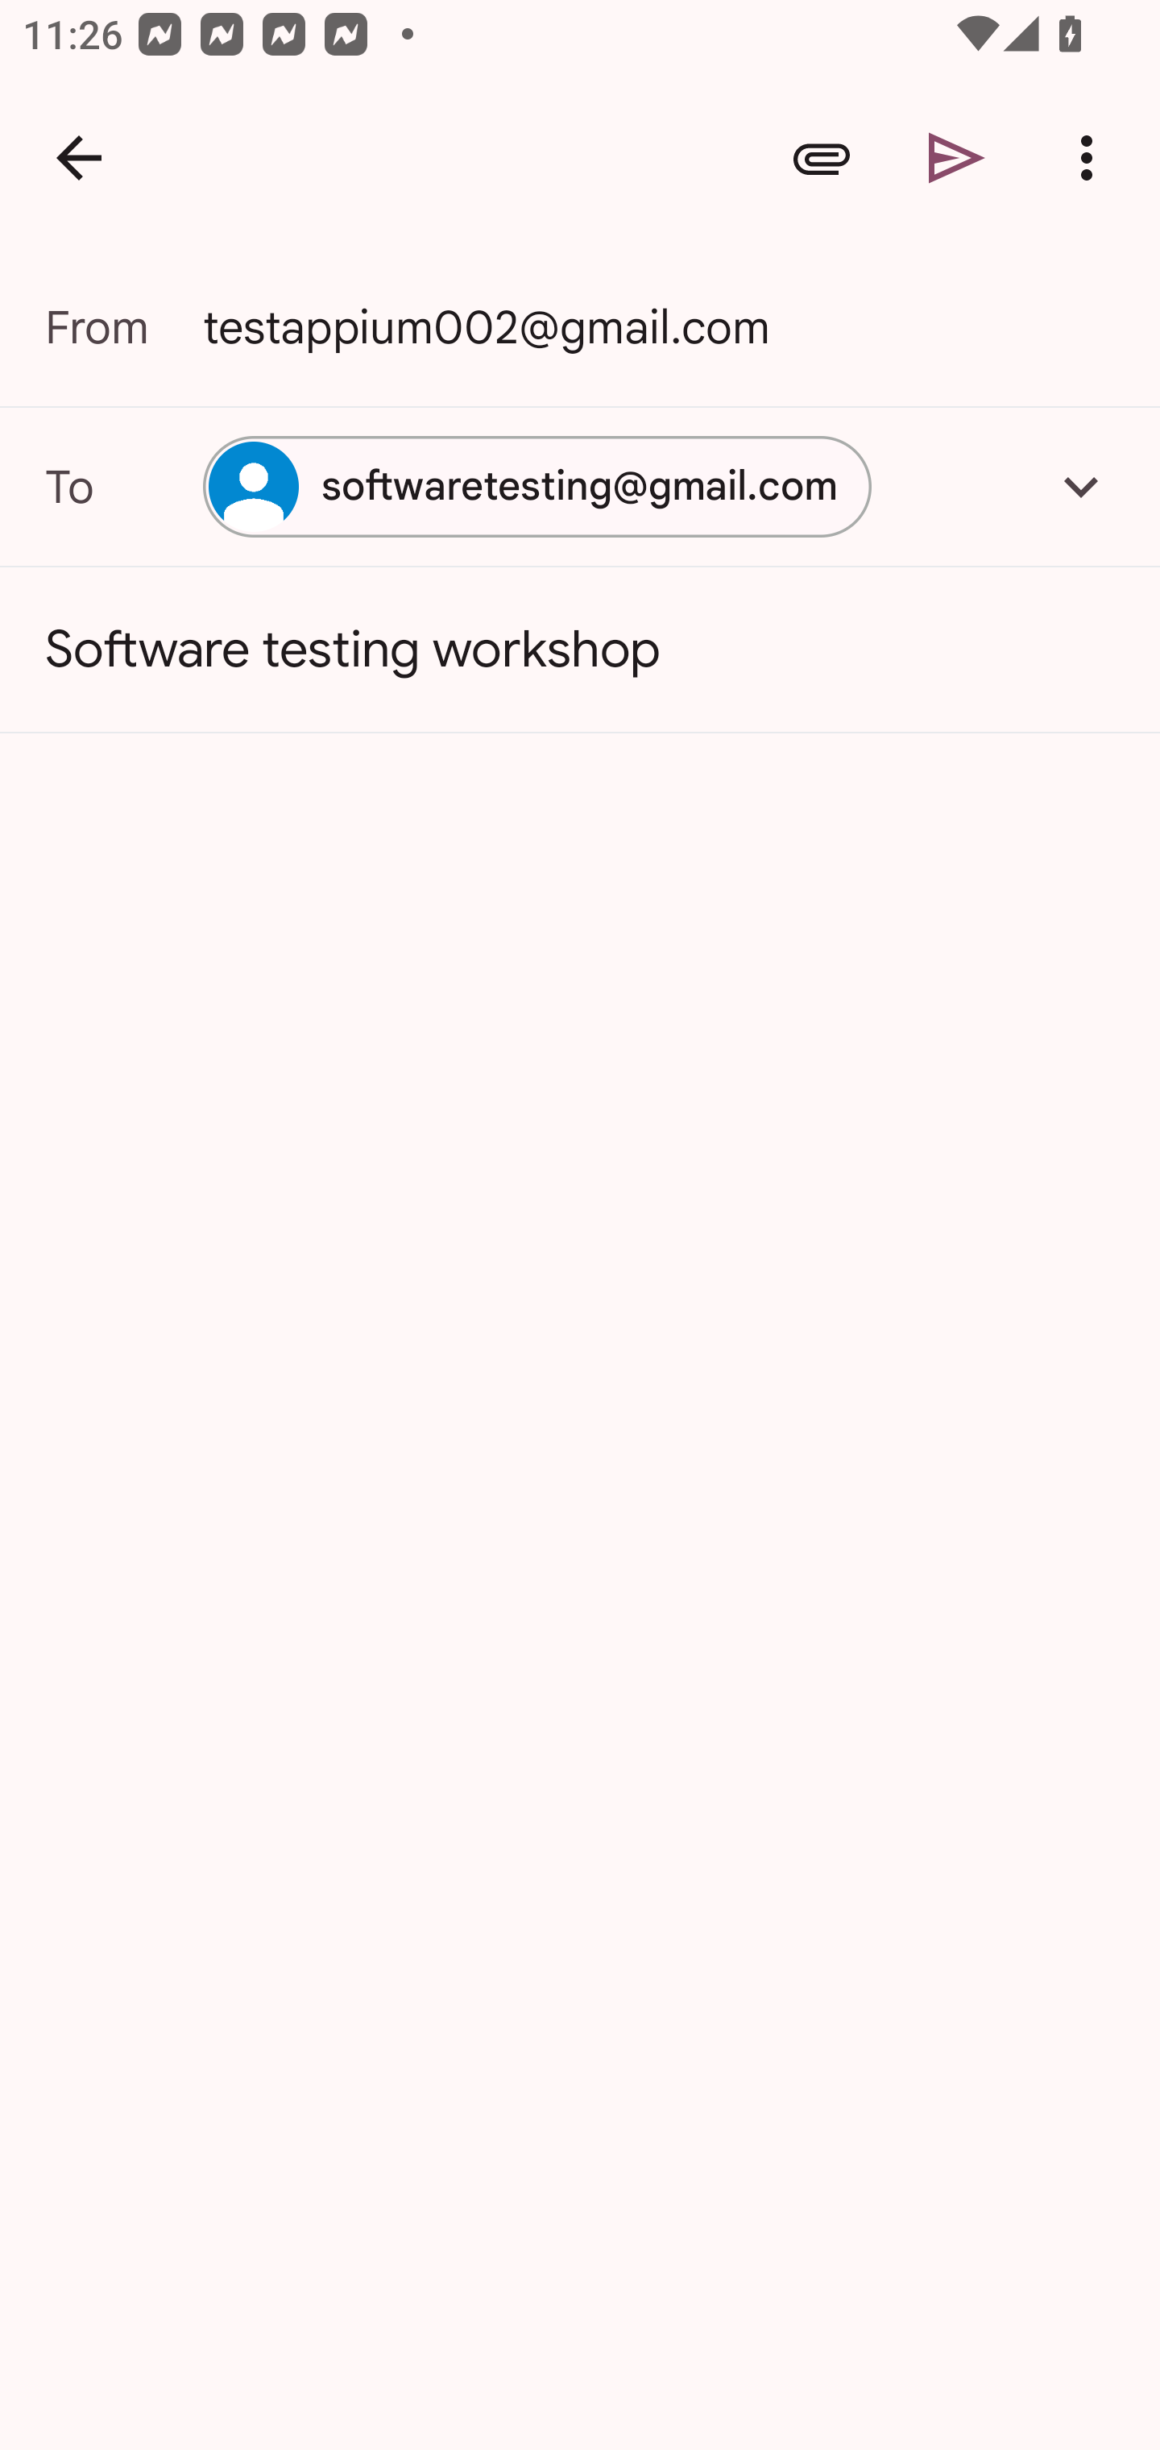 This screenshot has height=2450, width=1160. I want to click on Navigate up, so click(79, 158).